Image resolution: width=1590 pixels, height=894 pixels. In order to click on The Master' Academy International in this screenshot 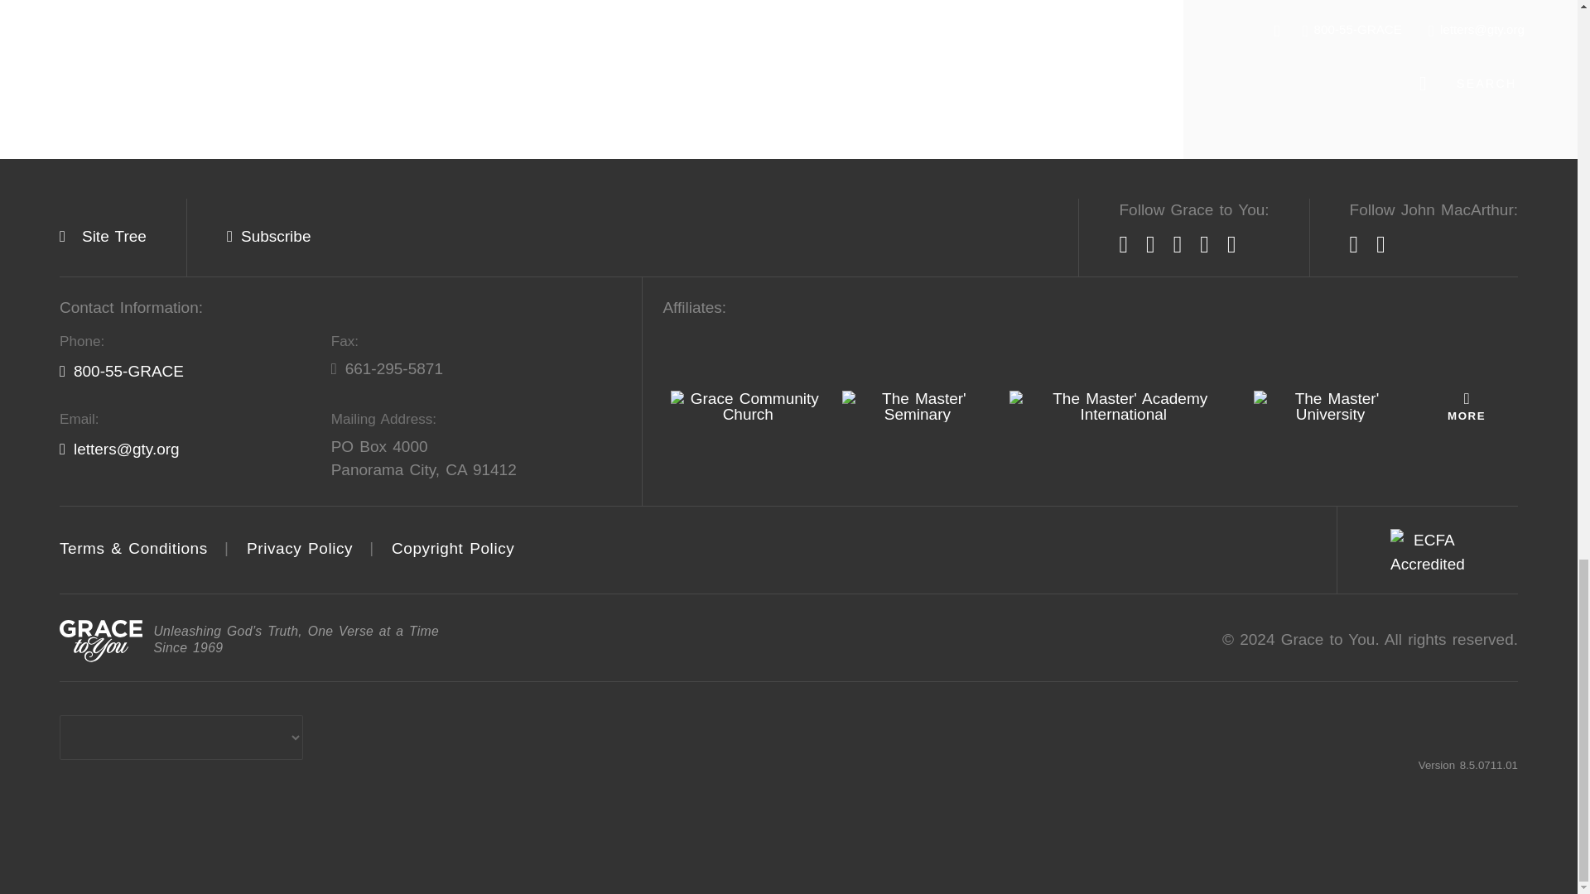, I will do `click(1123, 406)`.